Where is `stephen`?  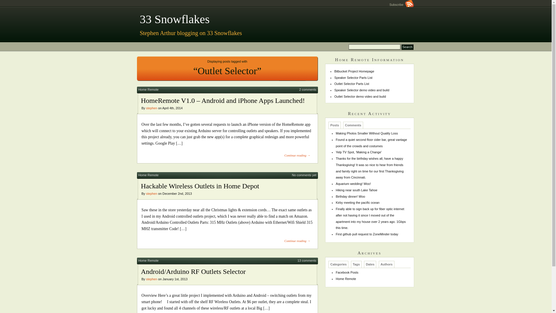
stephen is located at coordinates (152, 194).